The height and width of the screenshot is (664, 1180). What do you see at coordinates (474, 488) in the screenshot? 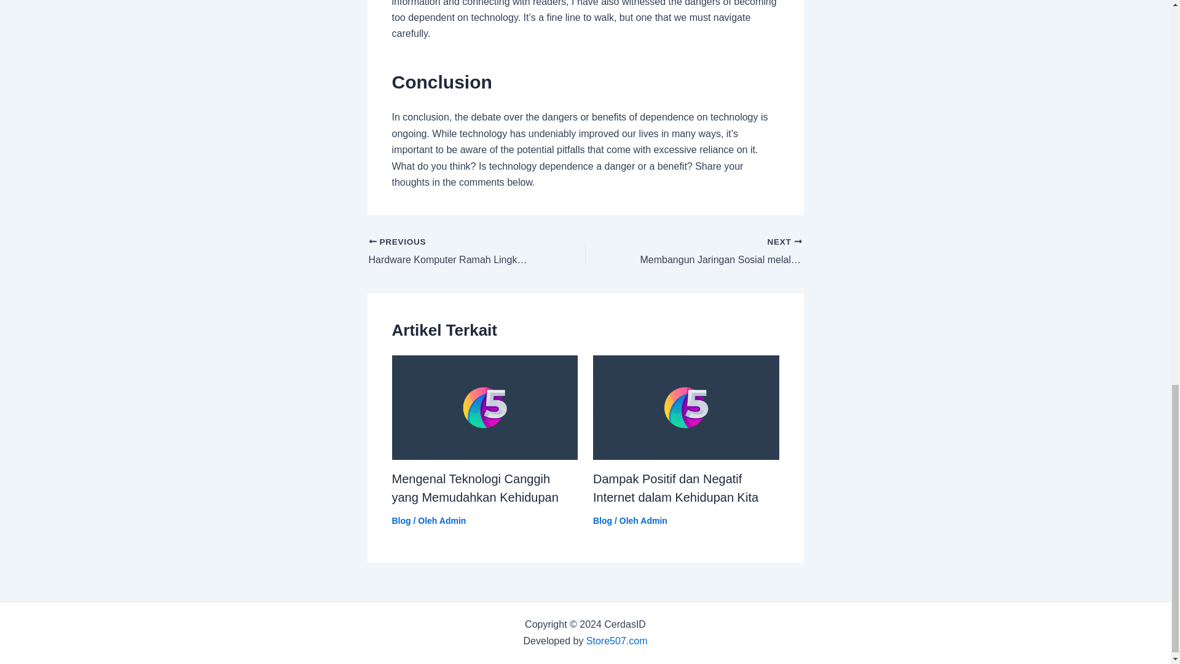
I see `Mengenal Teknologi Canggih yang Memudahkan Kehidupan` at bounding box center [474, 488].